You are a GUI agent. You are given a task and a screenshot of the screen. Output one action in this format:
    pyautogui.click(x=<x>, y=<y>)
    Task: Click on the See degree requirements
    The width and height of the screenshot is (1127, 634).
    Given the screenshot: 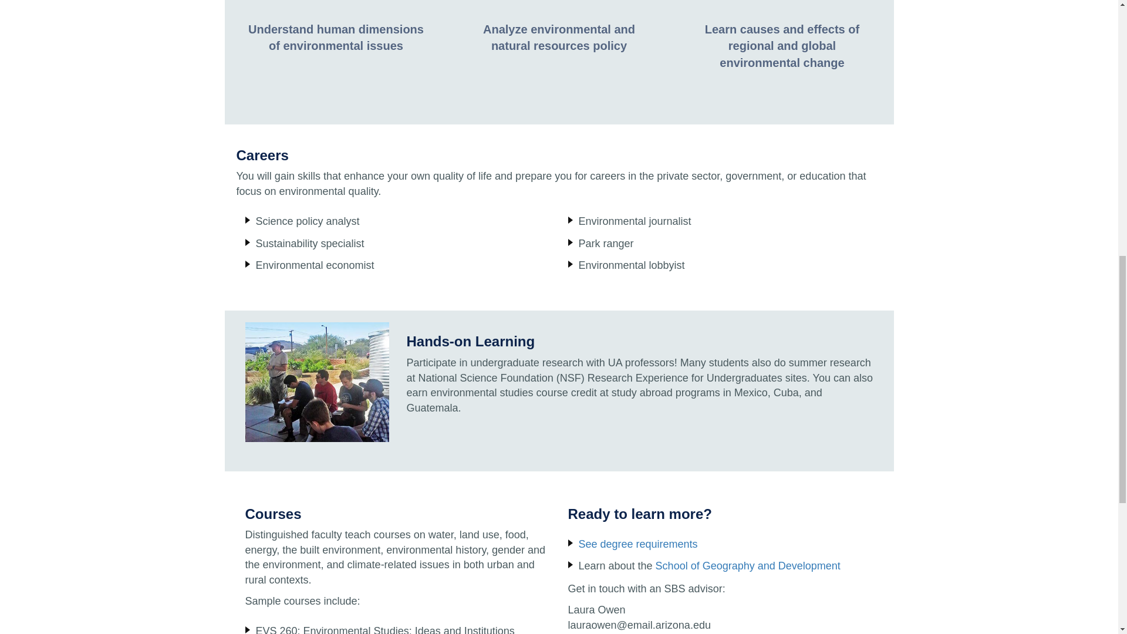 What is the action you would take?
    pyautogui.click(x=638, y=544)
    